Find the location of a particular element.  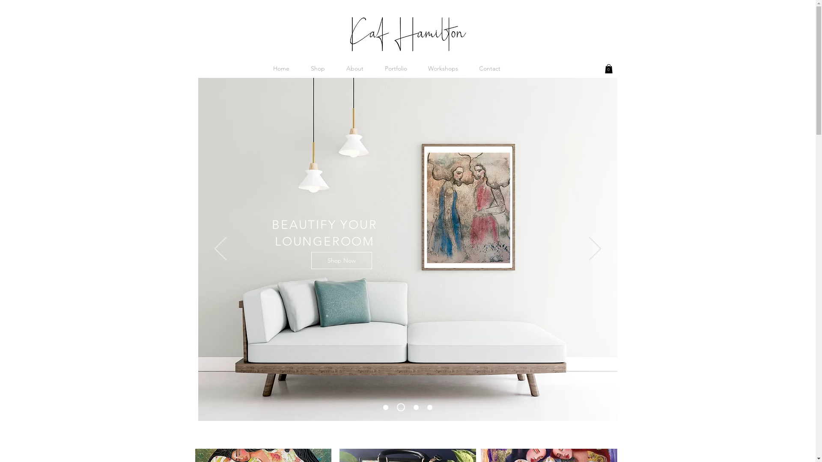

Portfolio is located at coordinates (396, 68).